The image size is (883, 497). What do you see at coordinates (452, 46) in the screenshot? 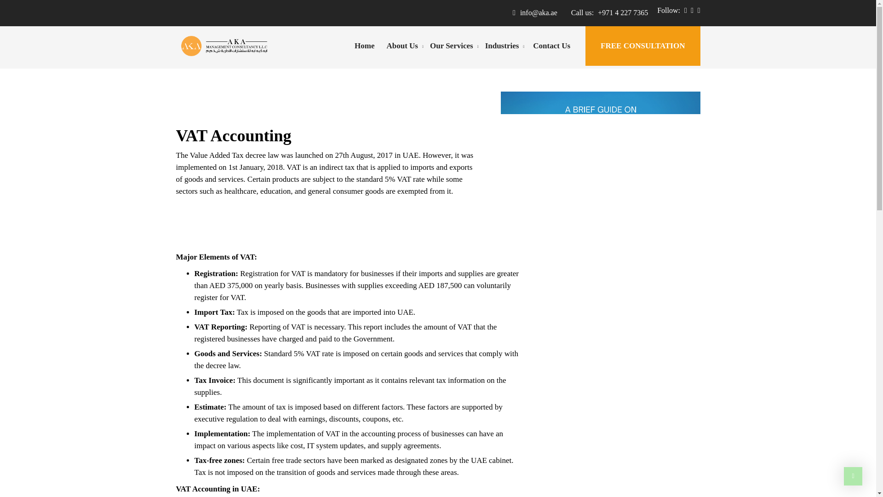
I see `Our Services` at bounding box center [452, 46].